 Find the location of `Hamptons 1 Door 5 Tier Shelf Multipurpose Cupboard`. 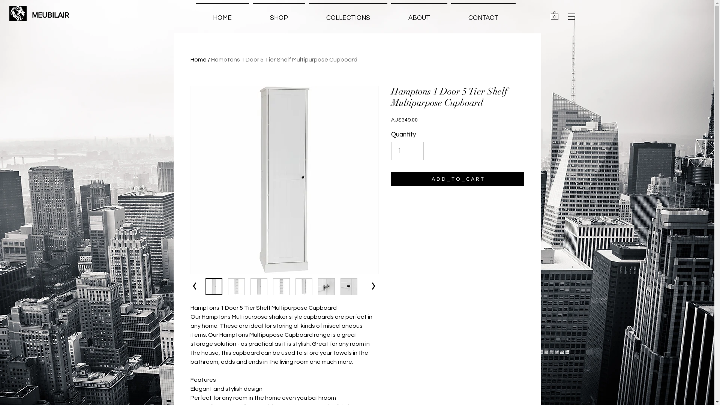

Hamptons 1 Door 5 Tier Shelf Multipurpose Cupboard is located at coordinates (284, 60).